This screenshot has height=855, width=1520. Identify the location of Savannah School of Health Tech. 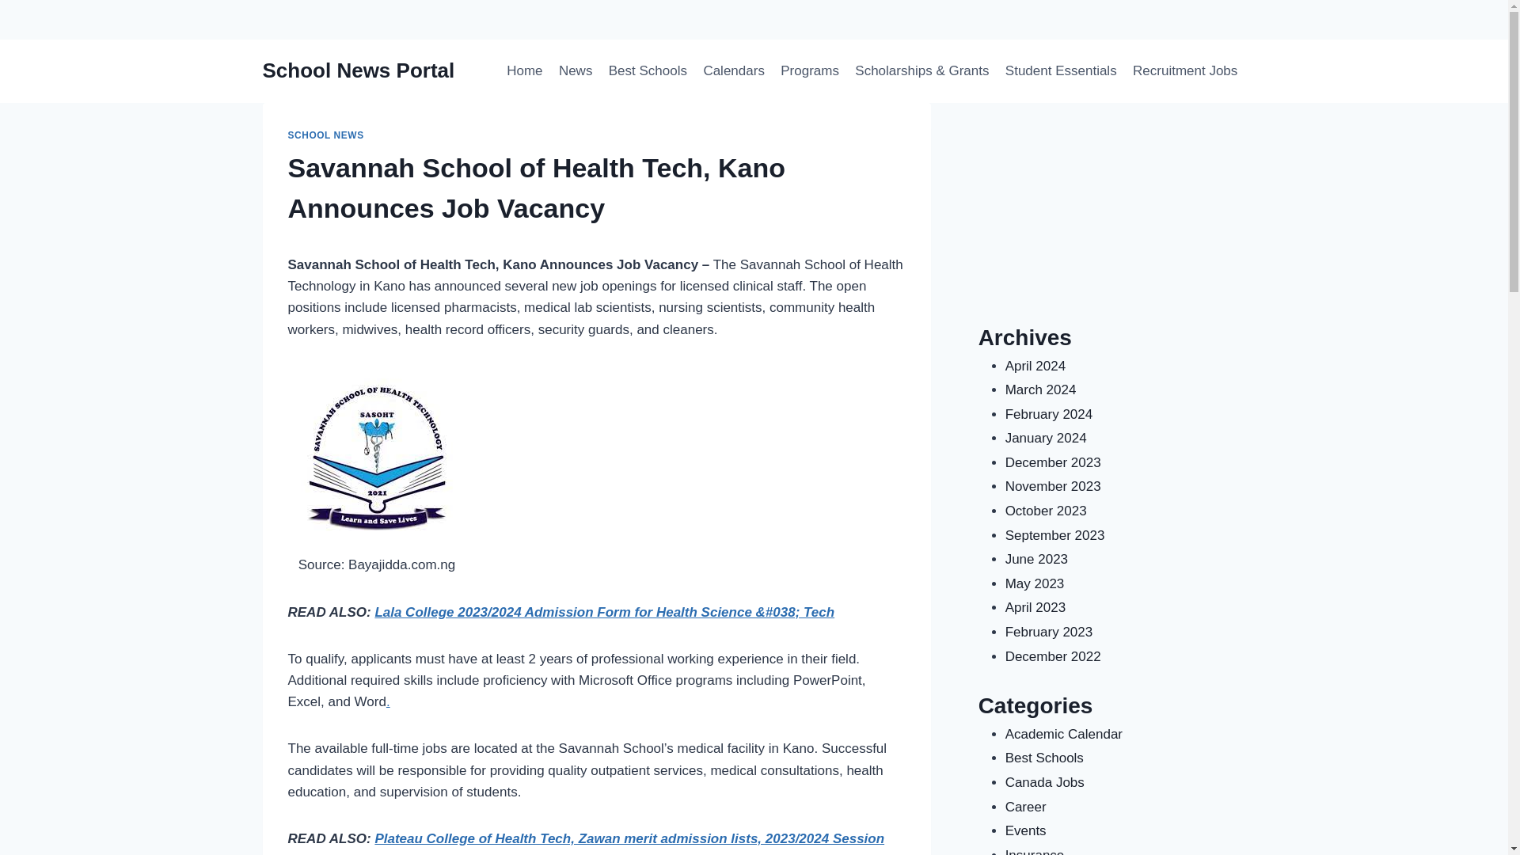
(618, 792).